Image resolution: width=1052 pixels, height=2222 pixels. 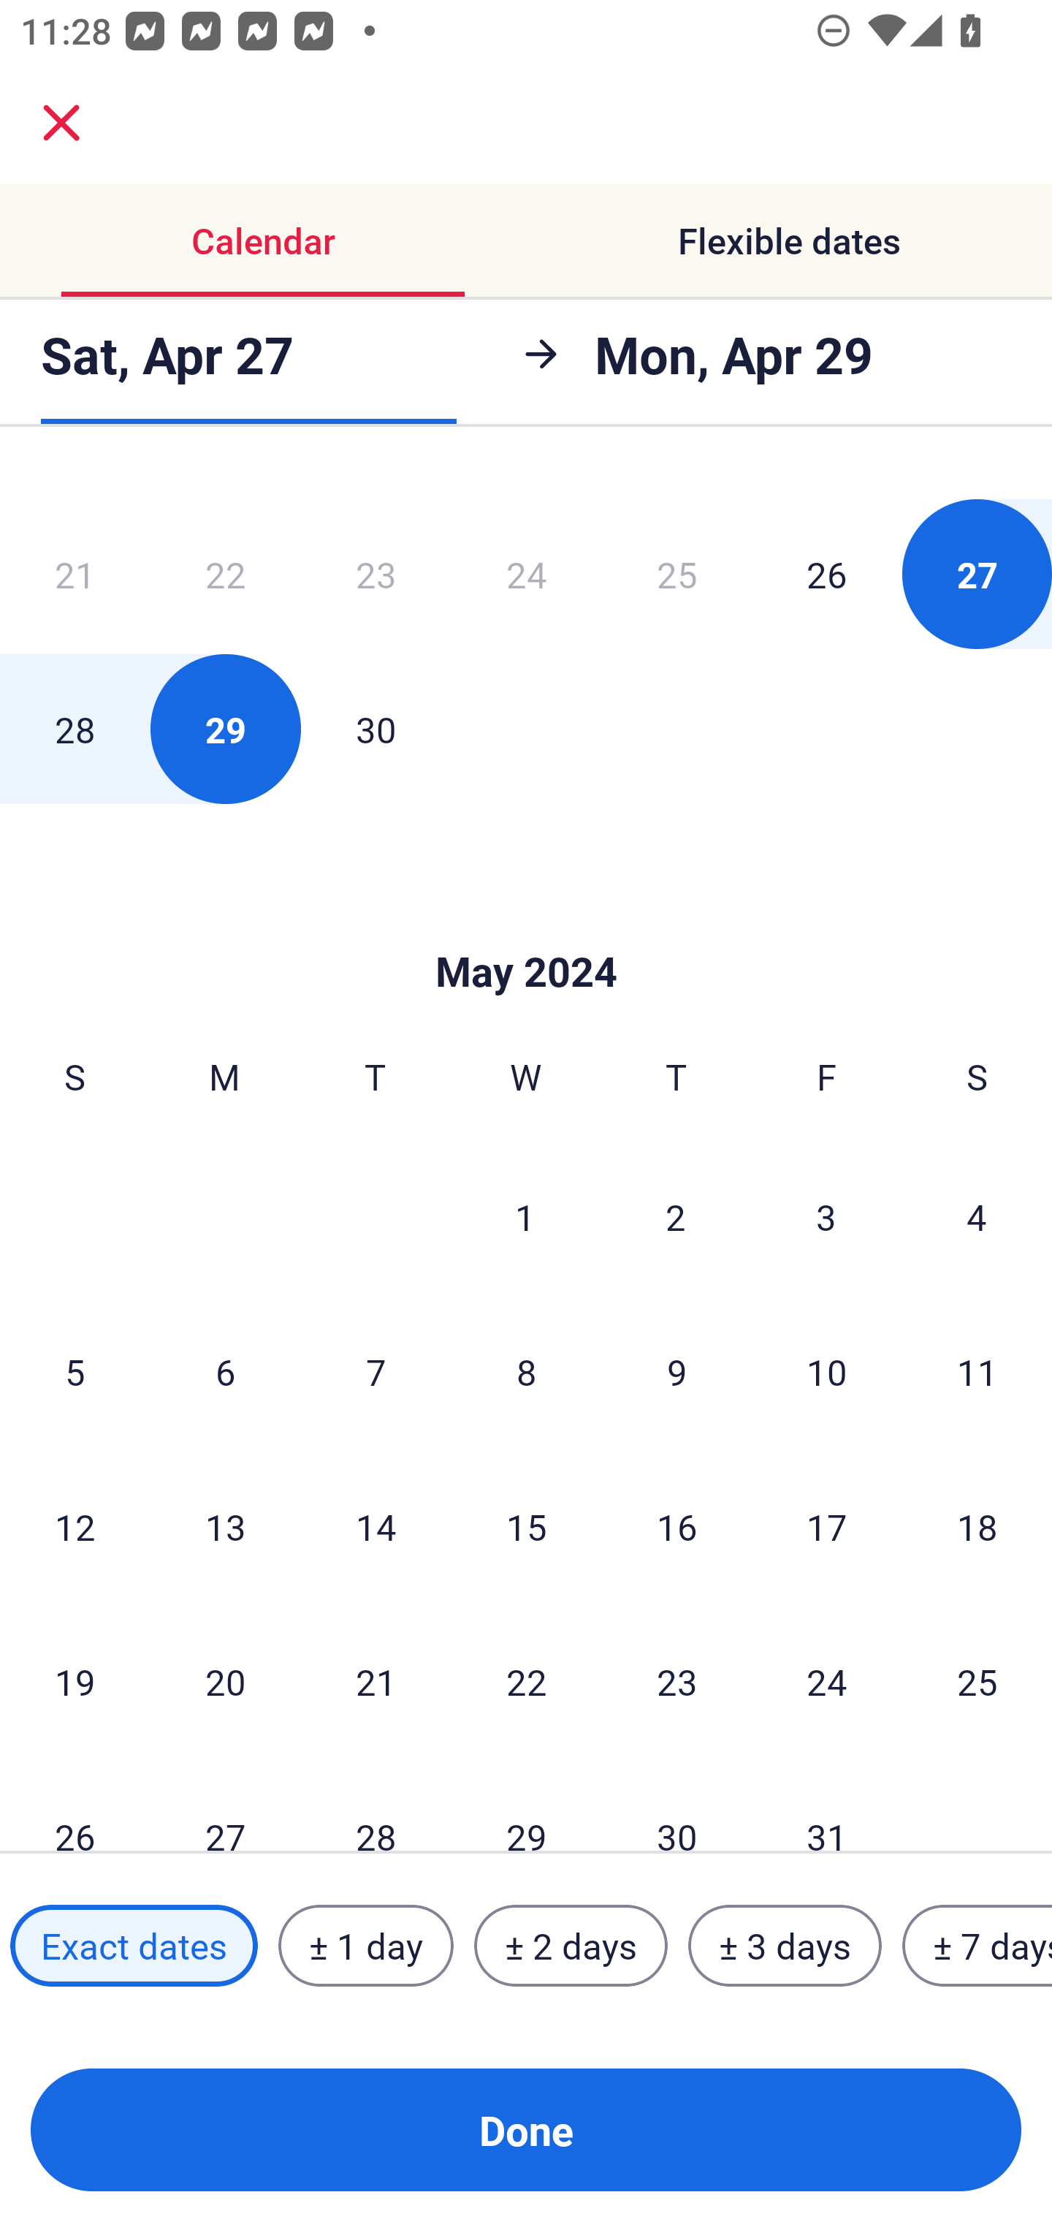 What do you see at coordinates (526, 1372) in the screenshot?
I see `8 Wednesday, May 8, 2024` at bounding box center [526, 1372].